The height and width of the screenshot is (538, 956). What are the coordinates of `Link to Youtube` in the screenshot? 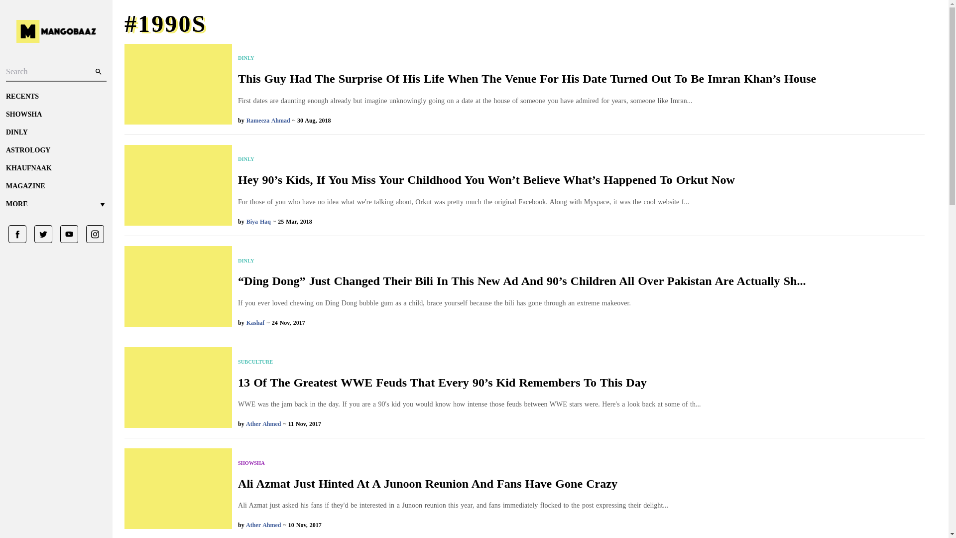 It's located at (65, 234).